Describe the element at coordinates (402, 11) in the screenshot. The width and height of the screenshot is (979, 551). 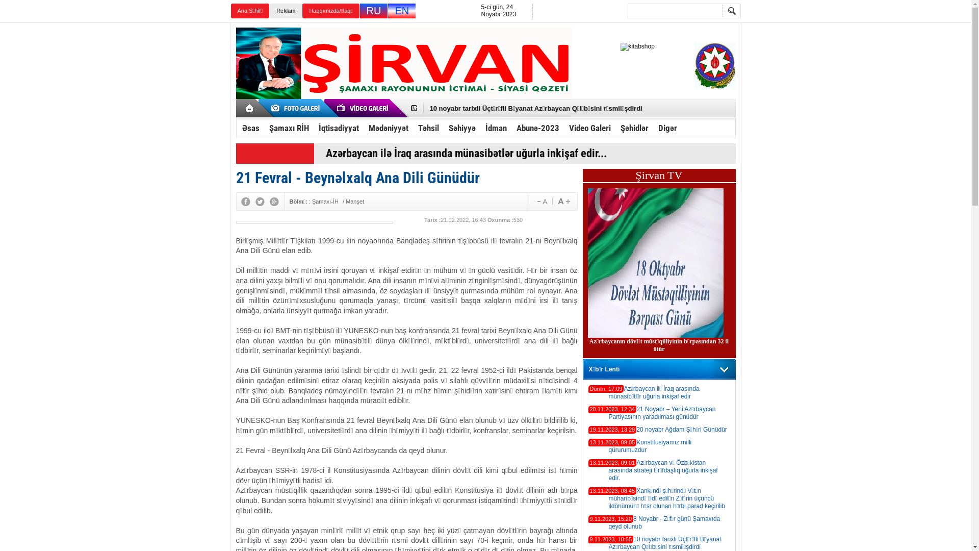
I see `EN` at that location.